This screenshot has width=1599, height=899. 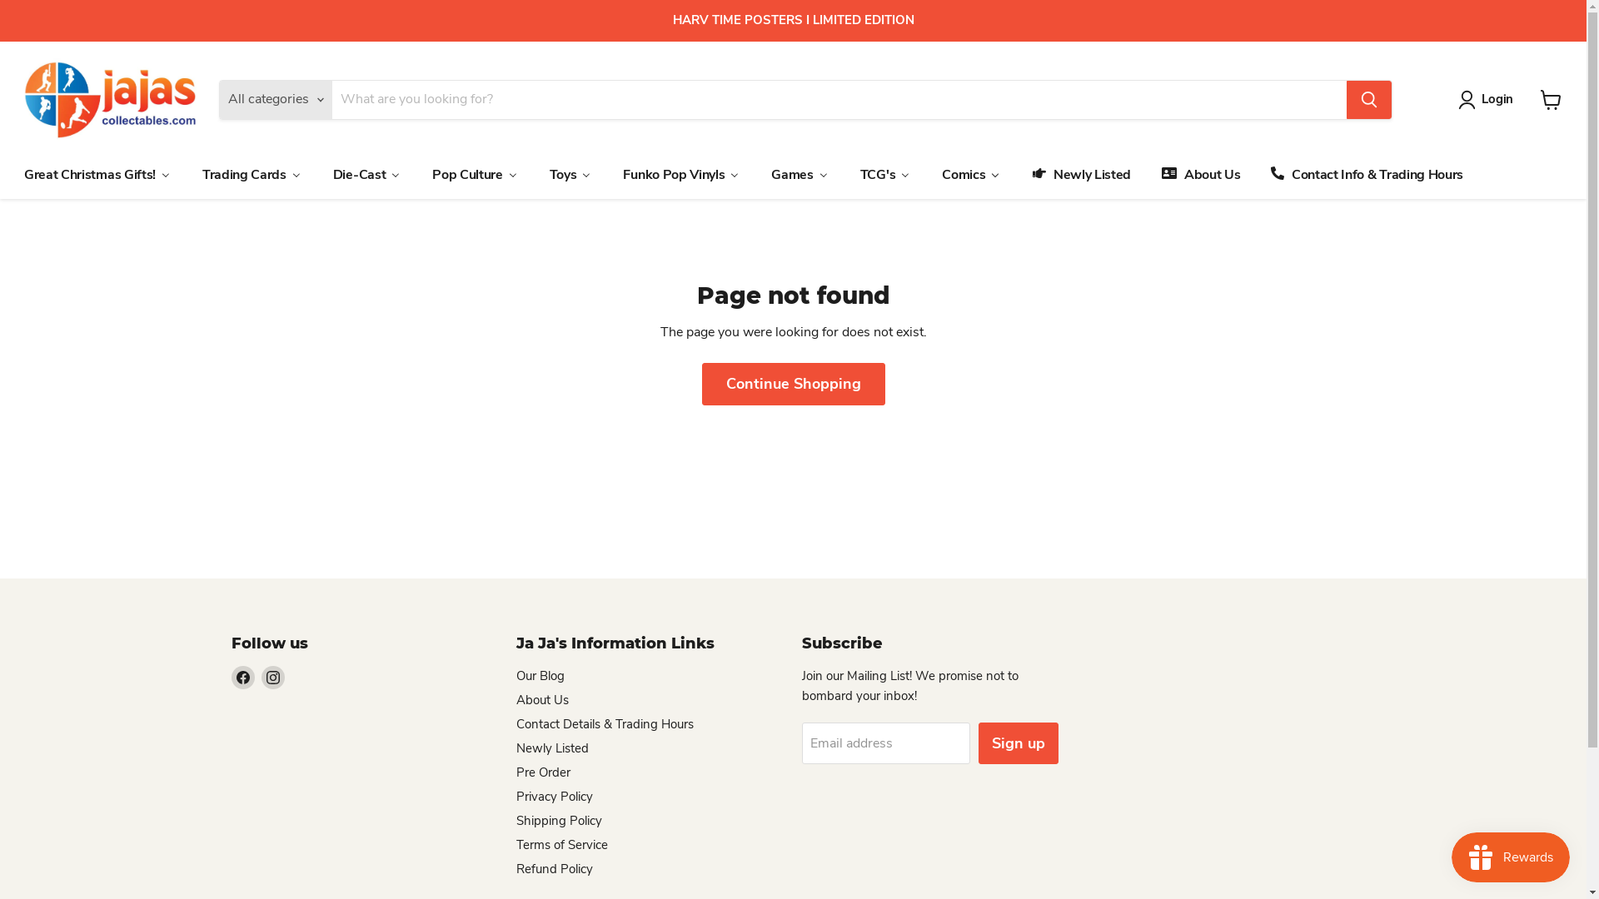 I want to click on Sign up, so click(x=1018, y=744).